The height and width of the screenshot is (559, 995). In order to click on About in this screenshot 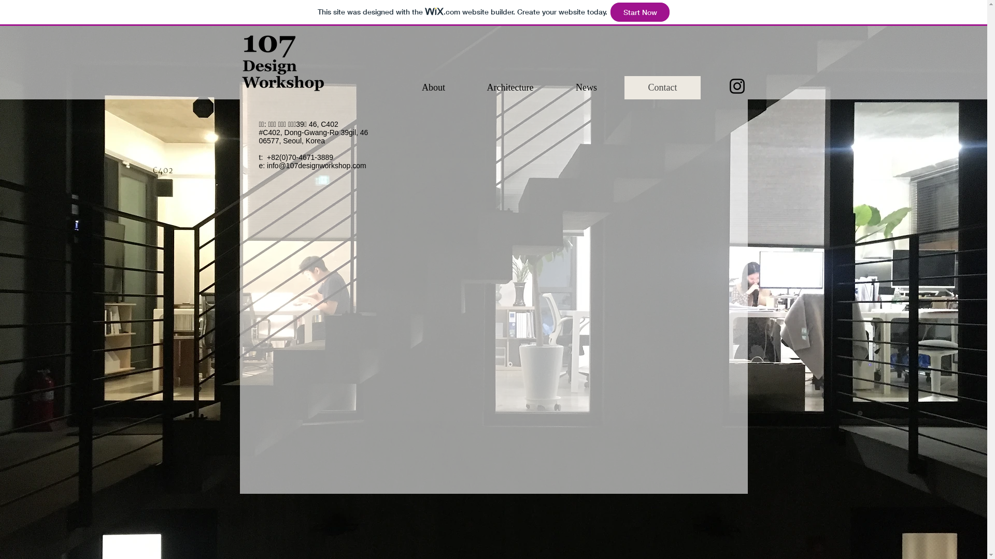, I will do `click(433, 88)`.